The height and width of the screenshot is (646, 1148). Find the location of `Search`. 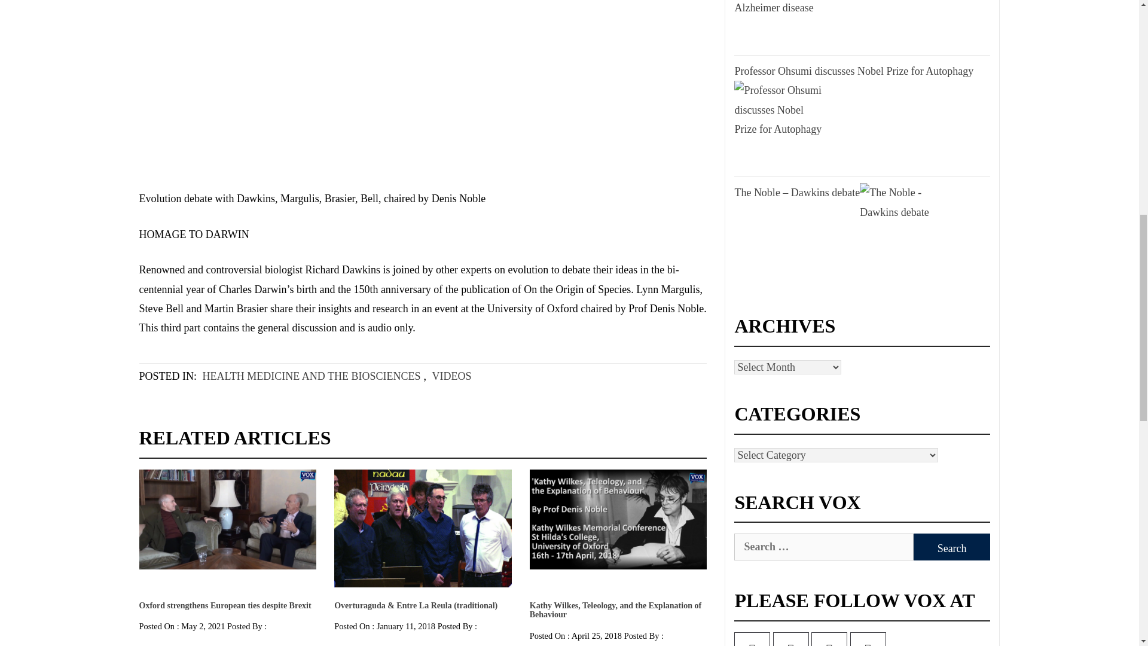

Search is located at coordinates (952, 547).